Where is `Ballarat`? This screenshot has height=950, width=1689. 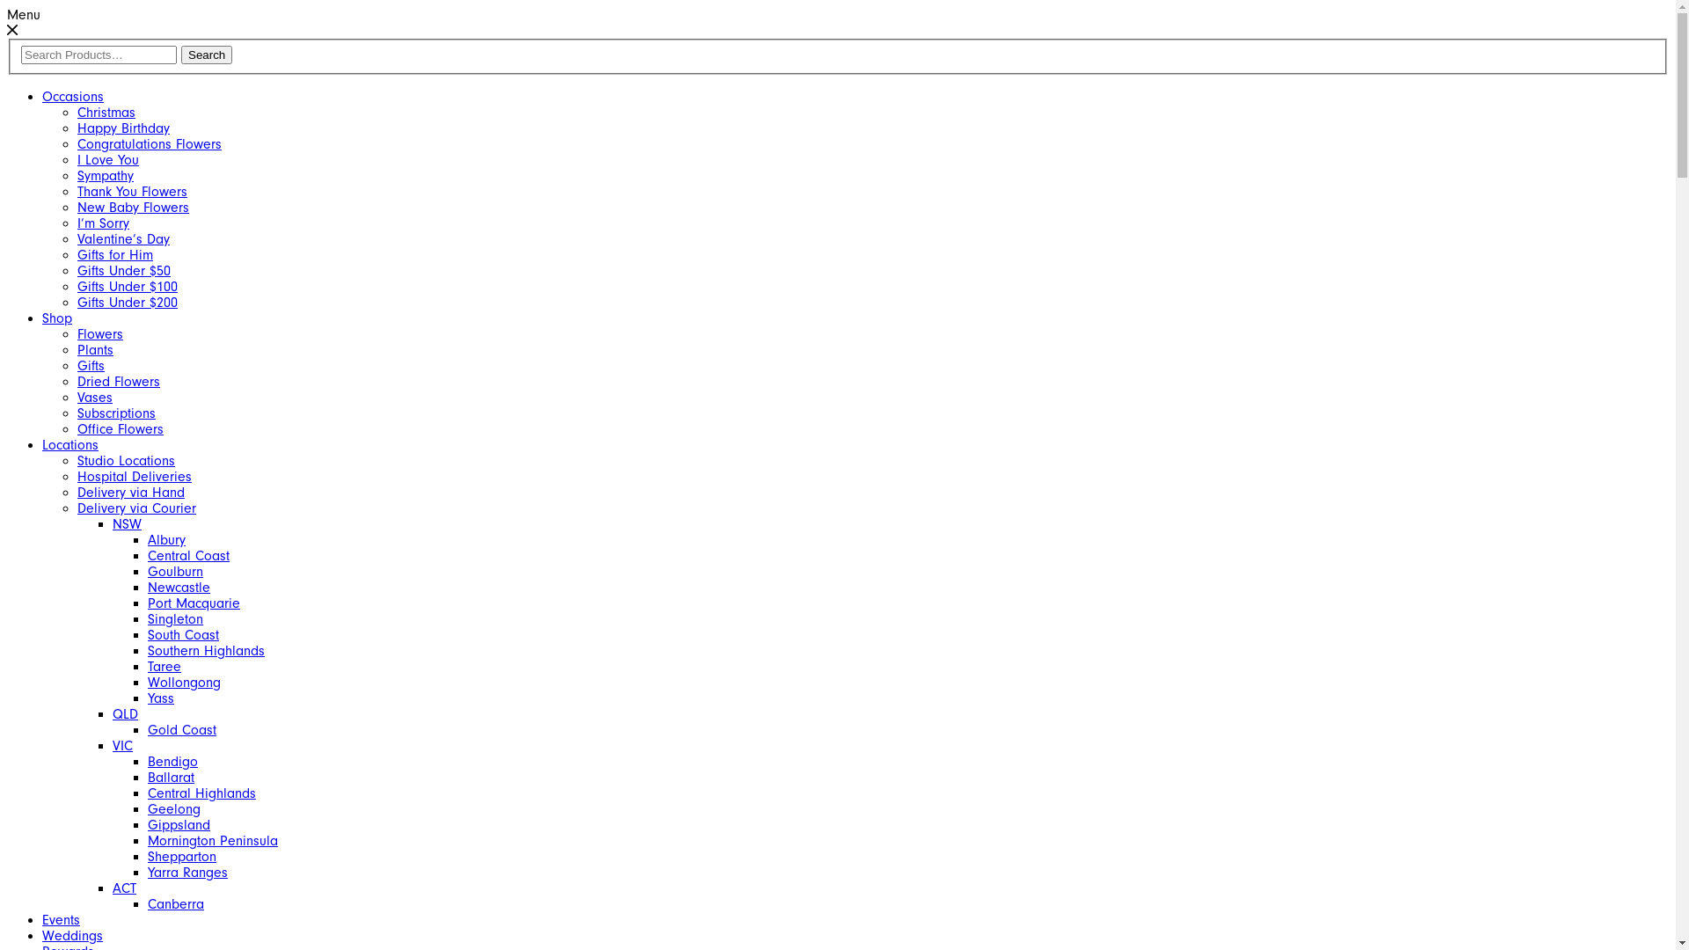
Ballarat is located at coordinates (171, 778).